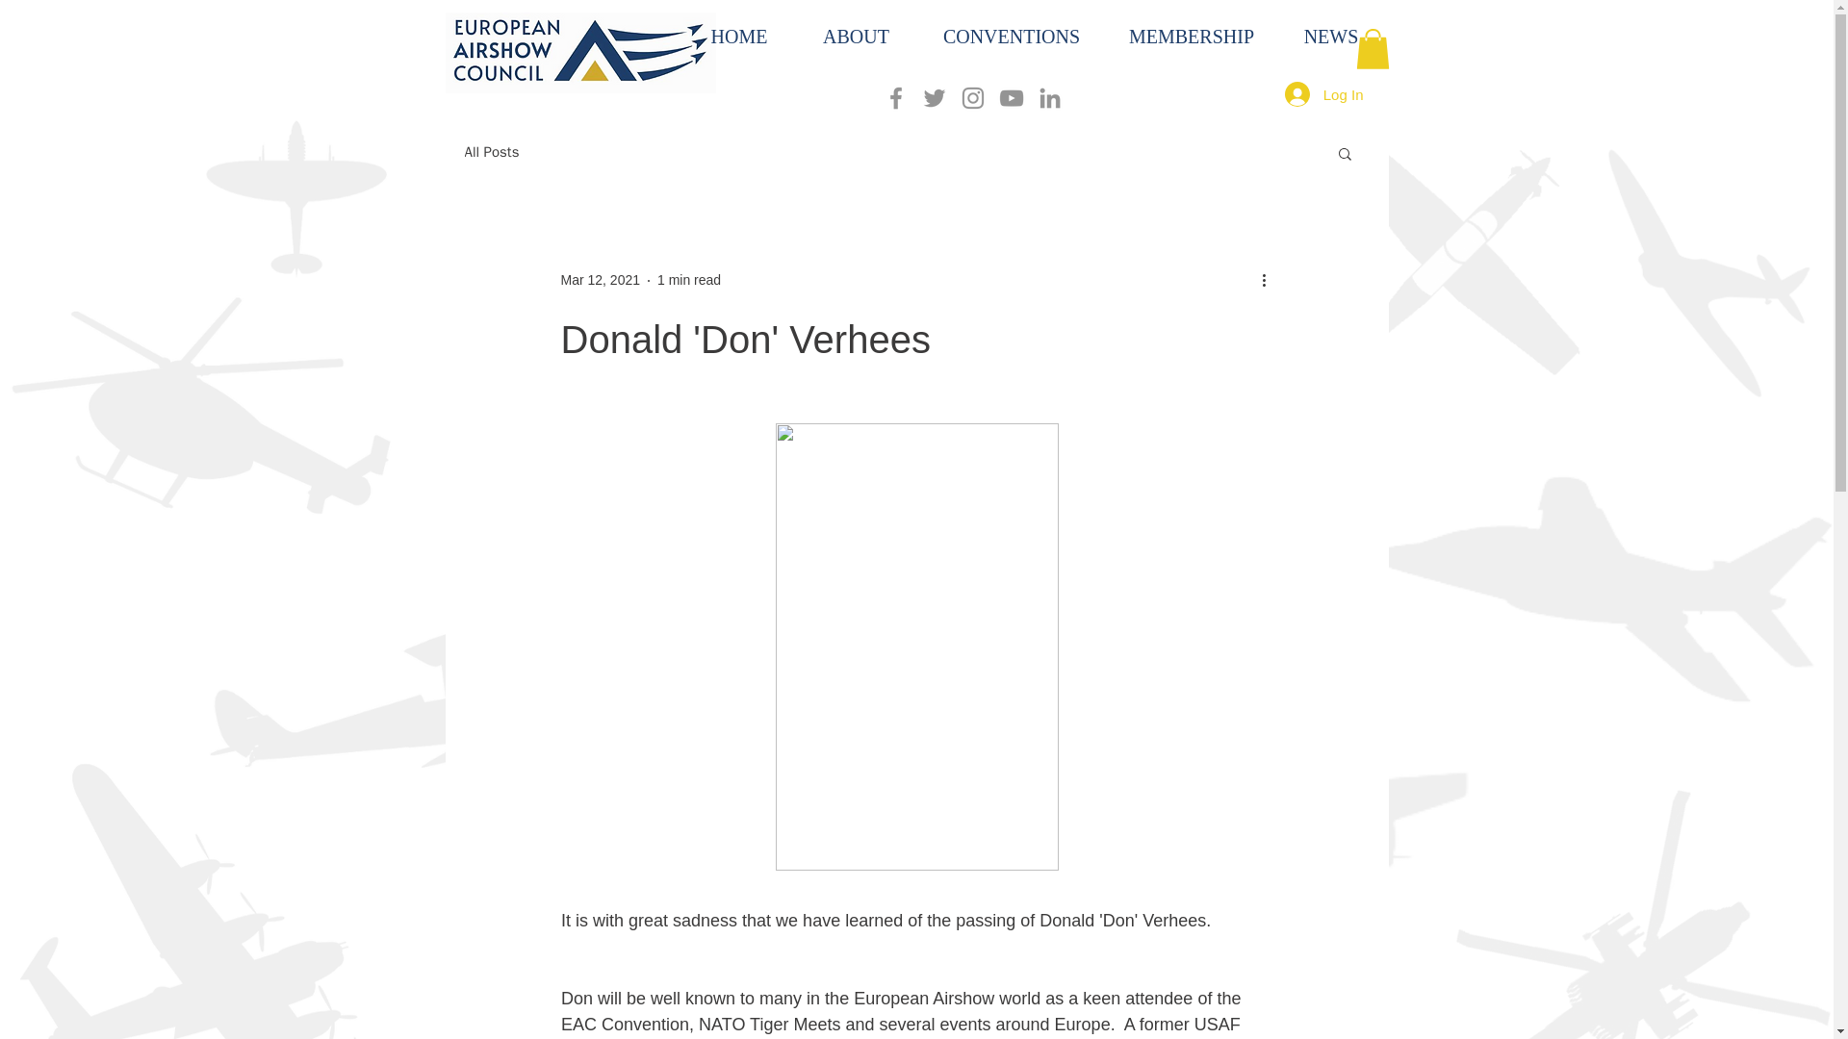 The height and width of the screenshot is (1039, 1848). Describe the element at coordinates (491, 152) in the screenshot. I see `All Posts` at that location.